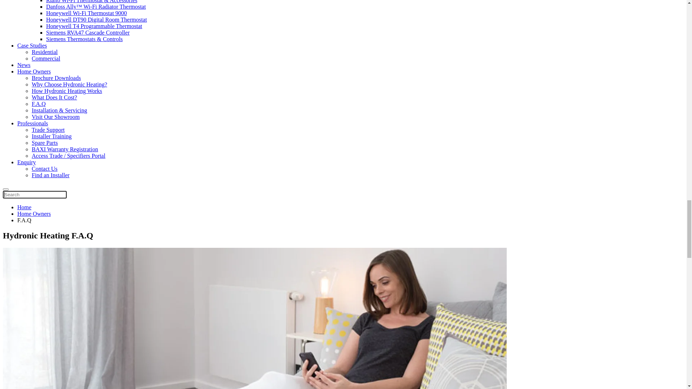 This screenshot has height=389, width=692. I want to click on Relay Boxes, so click(61, 164).